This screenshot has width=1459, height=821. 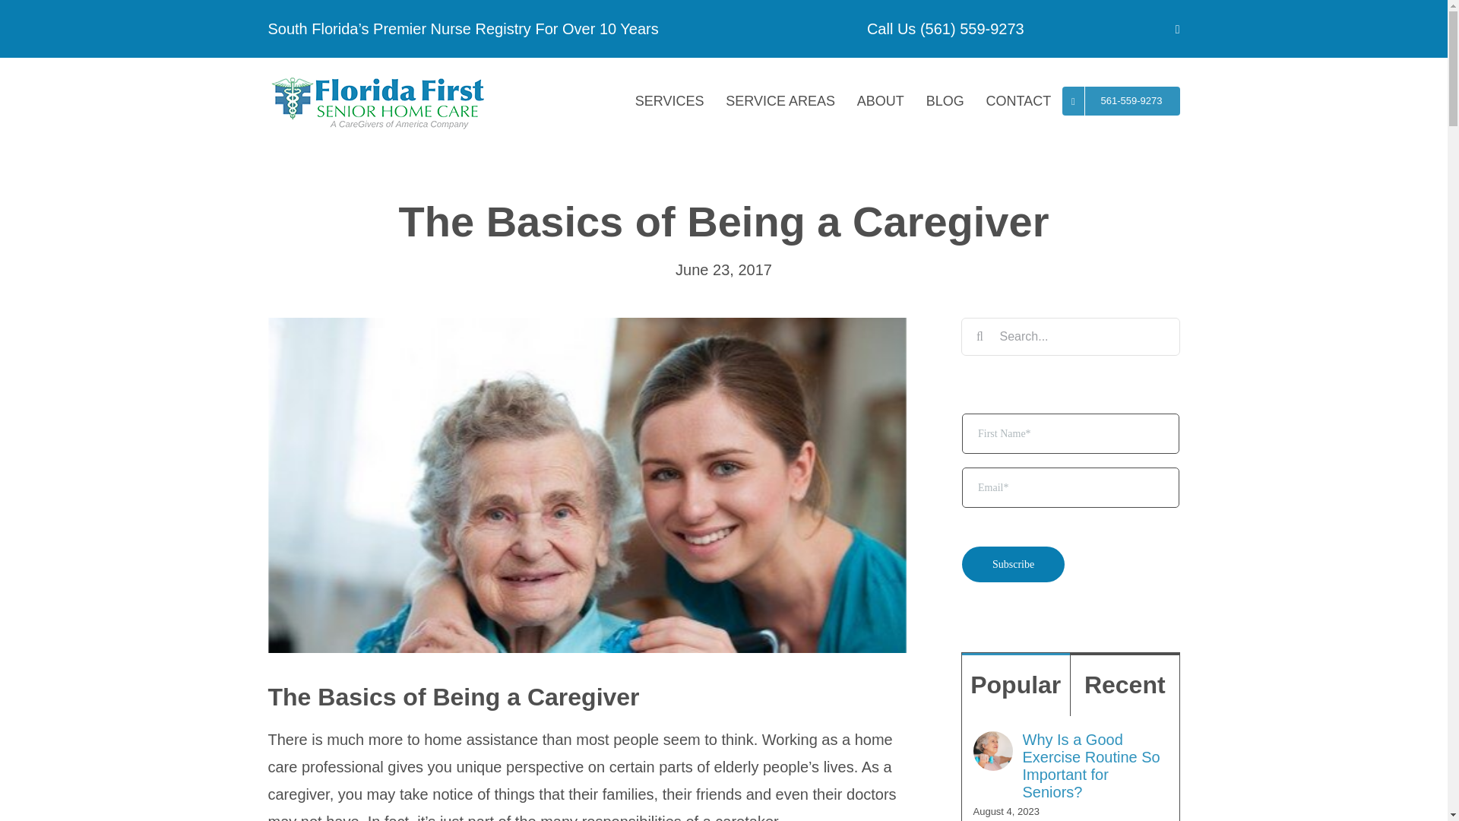 I want to click on Subscribe to Newsletter, so click(x=1069, y=504).